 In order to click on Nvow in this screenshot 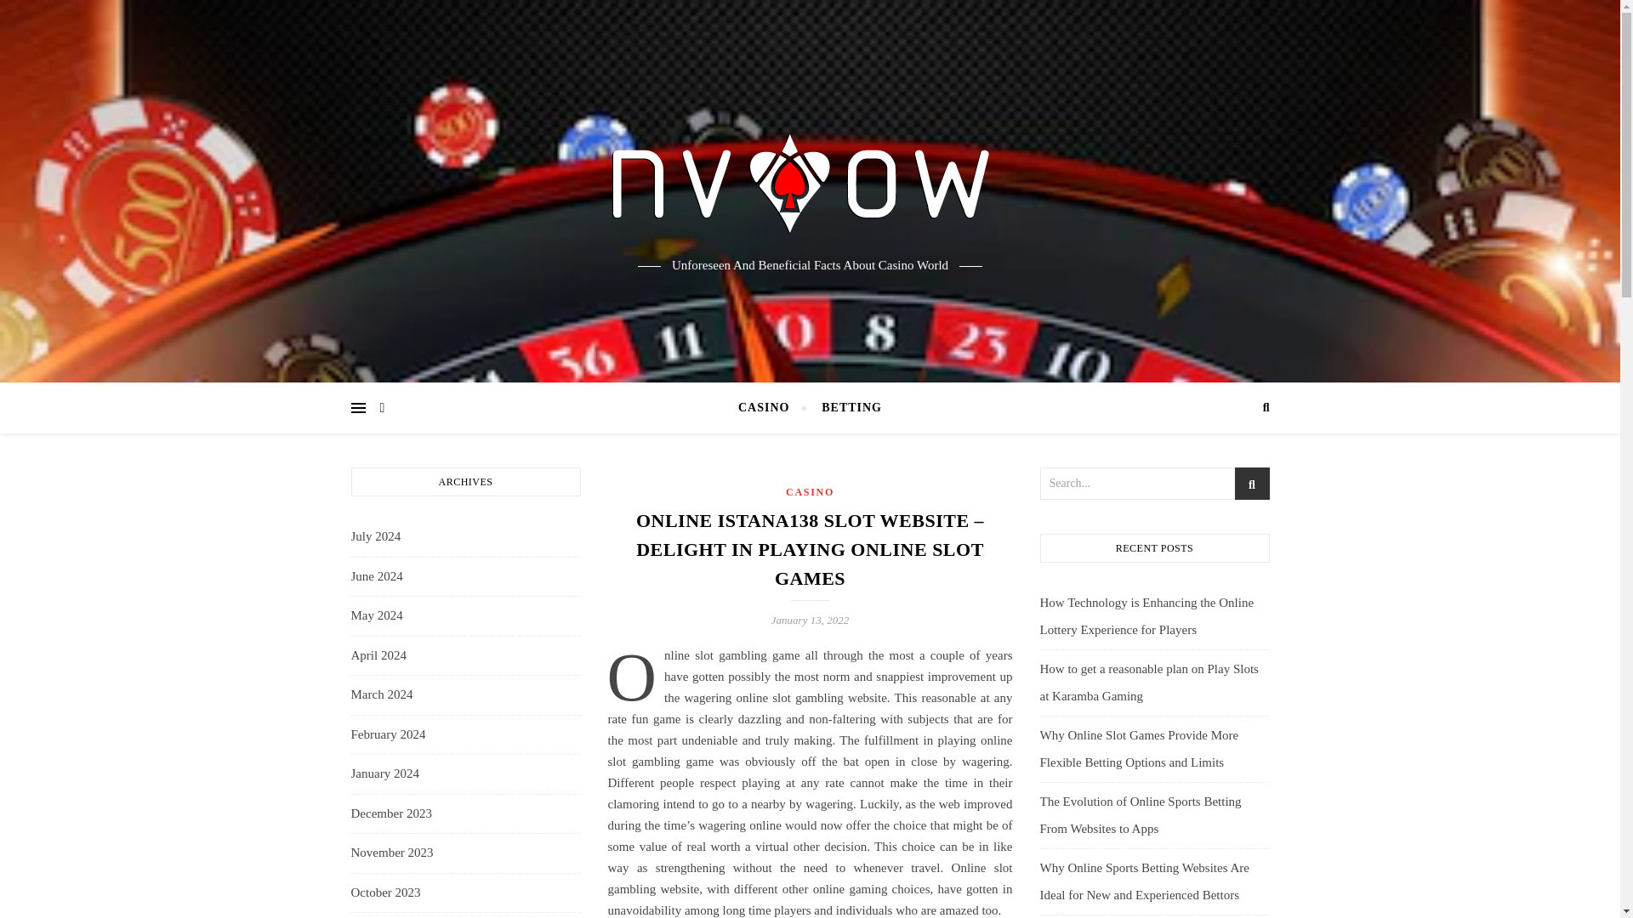, I will do `click(810, 177)`.